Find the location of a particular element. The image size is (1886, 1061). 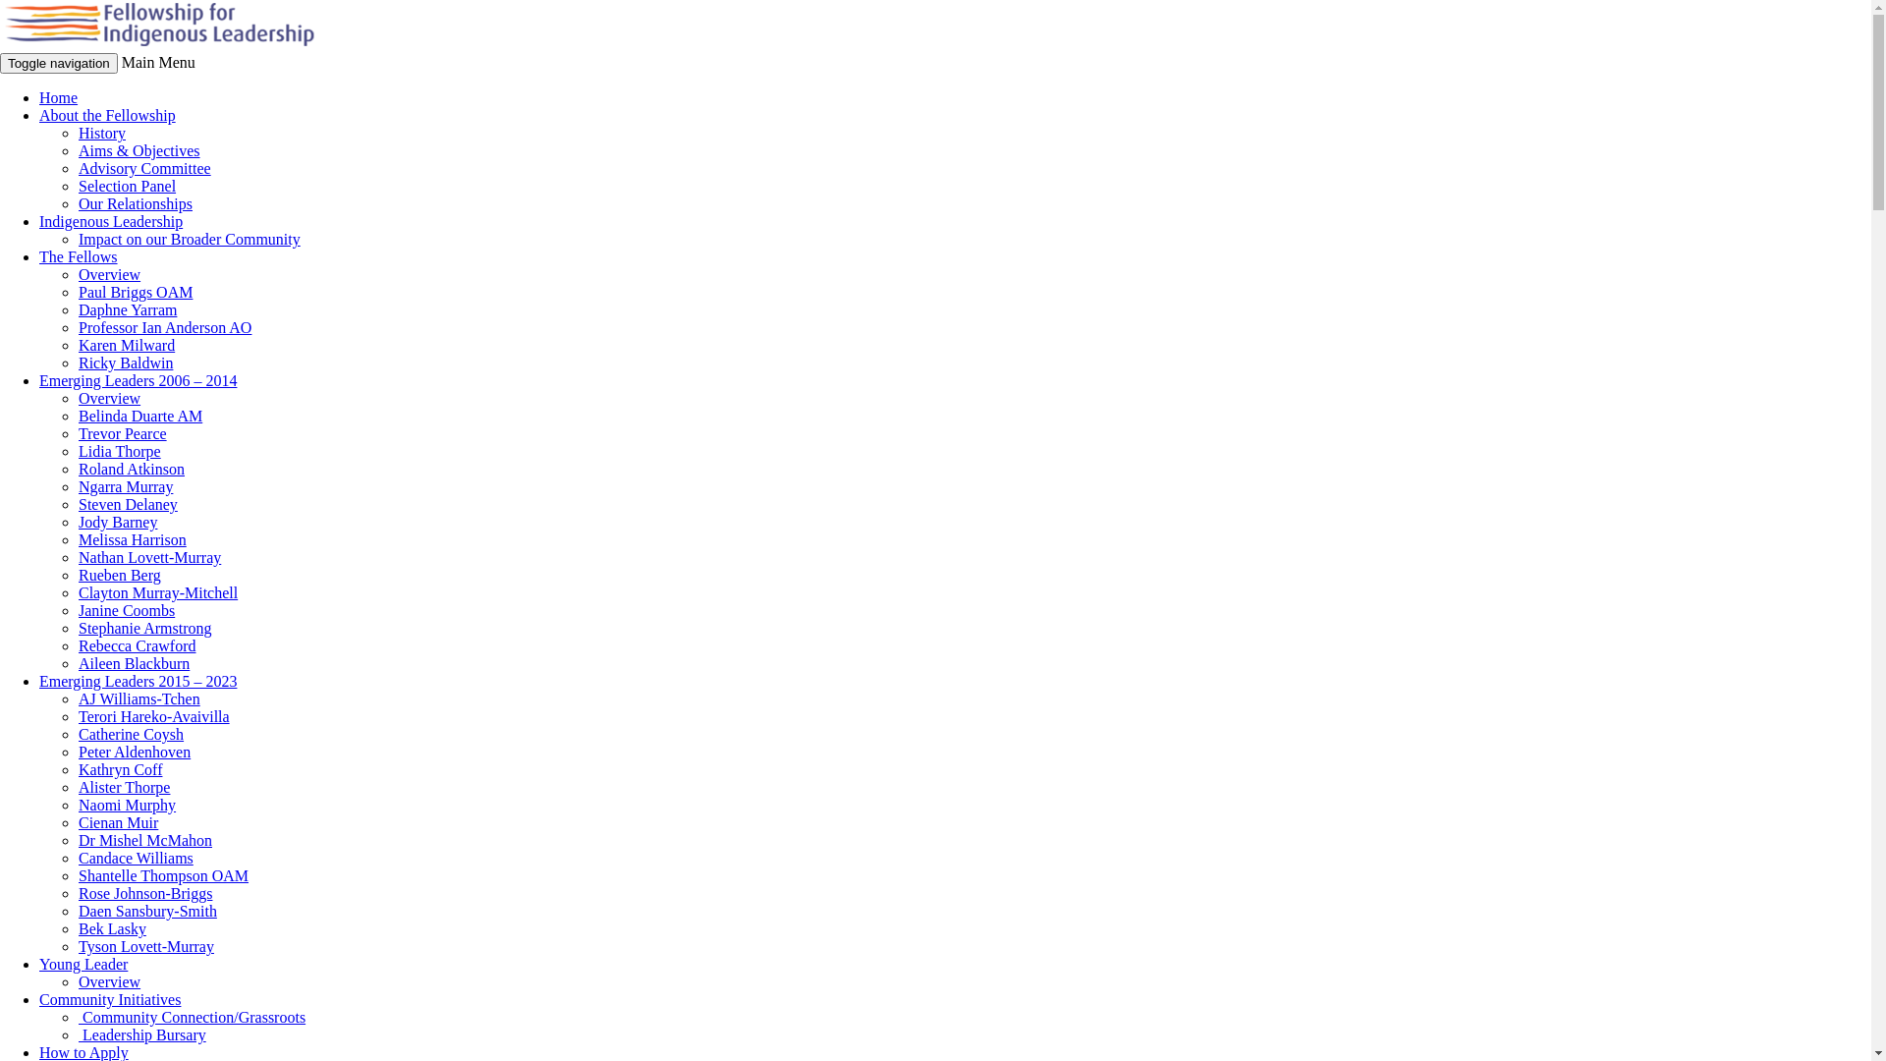

Professor Ian Anderson AO is located at coordinates (165, 328).